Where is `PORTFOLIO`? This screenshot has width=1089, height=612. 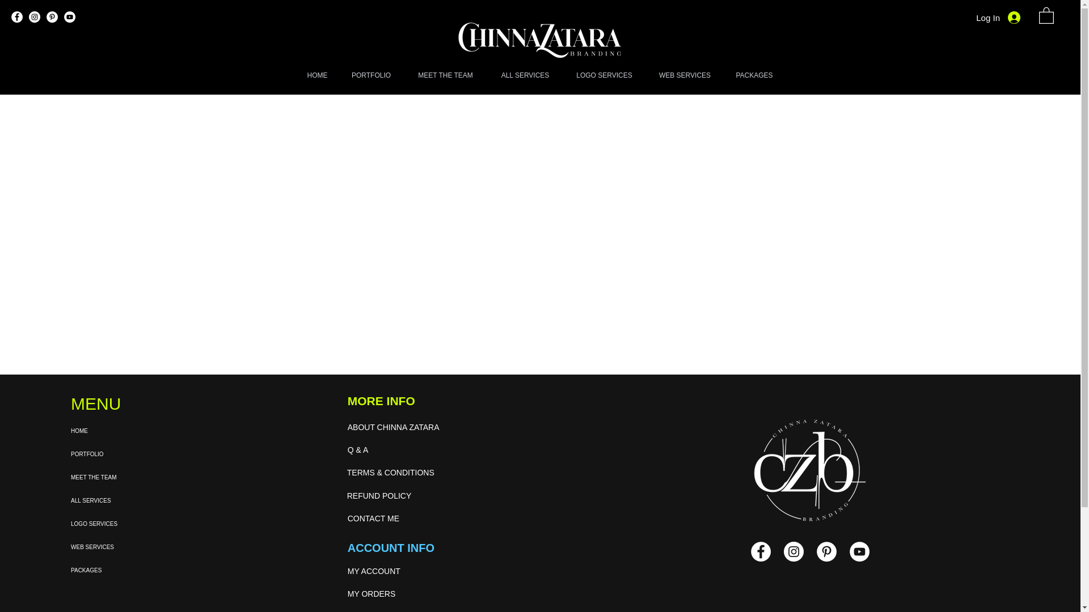
PORTFOLIO is located at coordinates (141, 453).